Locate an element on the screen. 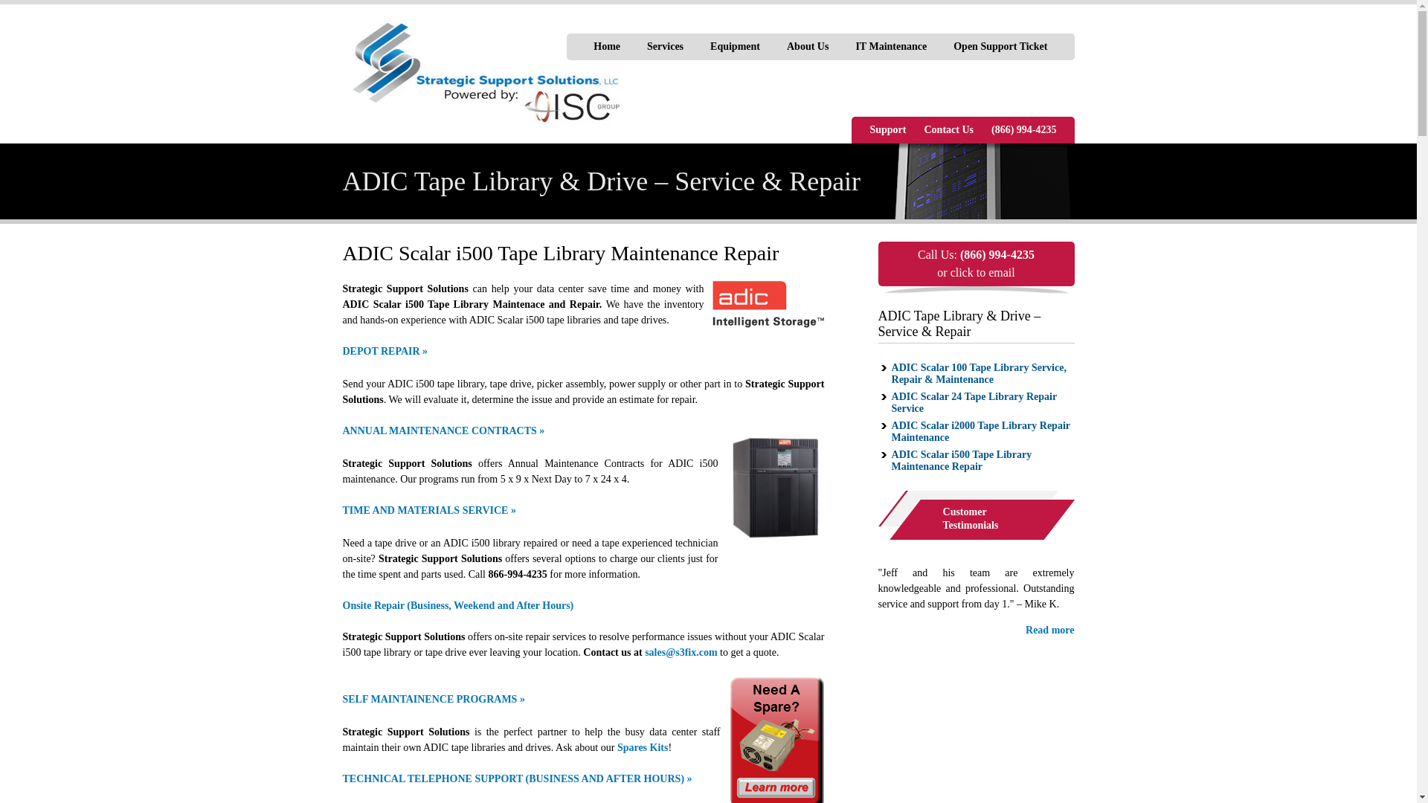  Equipment is located at coordinates (735, 47).